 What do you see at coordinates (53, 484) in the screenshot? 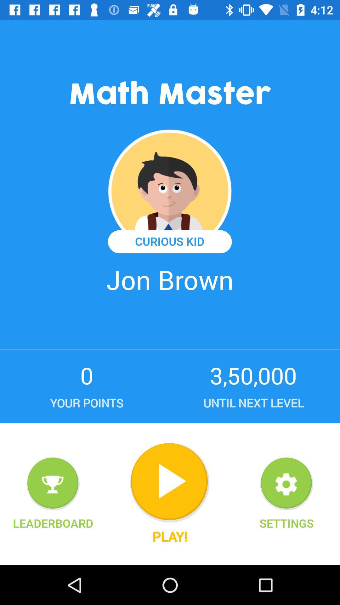
I see `show leaderboard` at bounding box center [53, 484].